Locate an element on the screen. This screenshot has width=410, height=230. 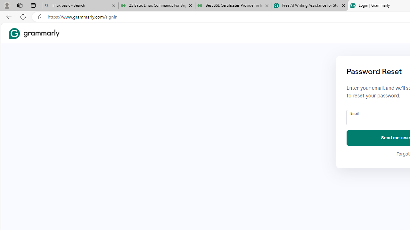
Free AI Writing Assistance for Students | Grammarly is located at coordinates (310, 6).